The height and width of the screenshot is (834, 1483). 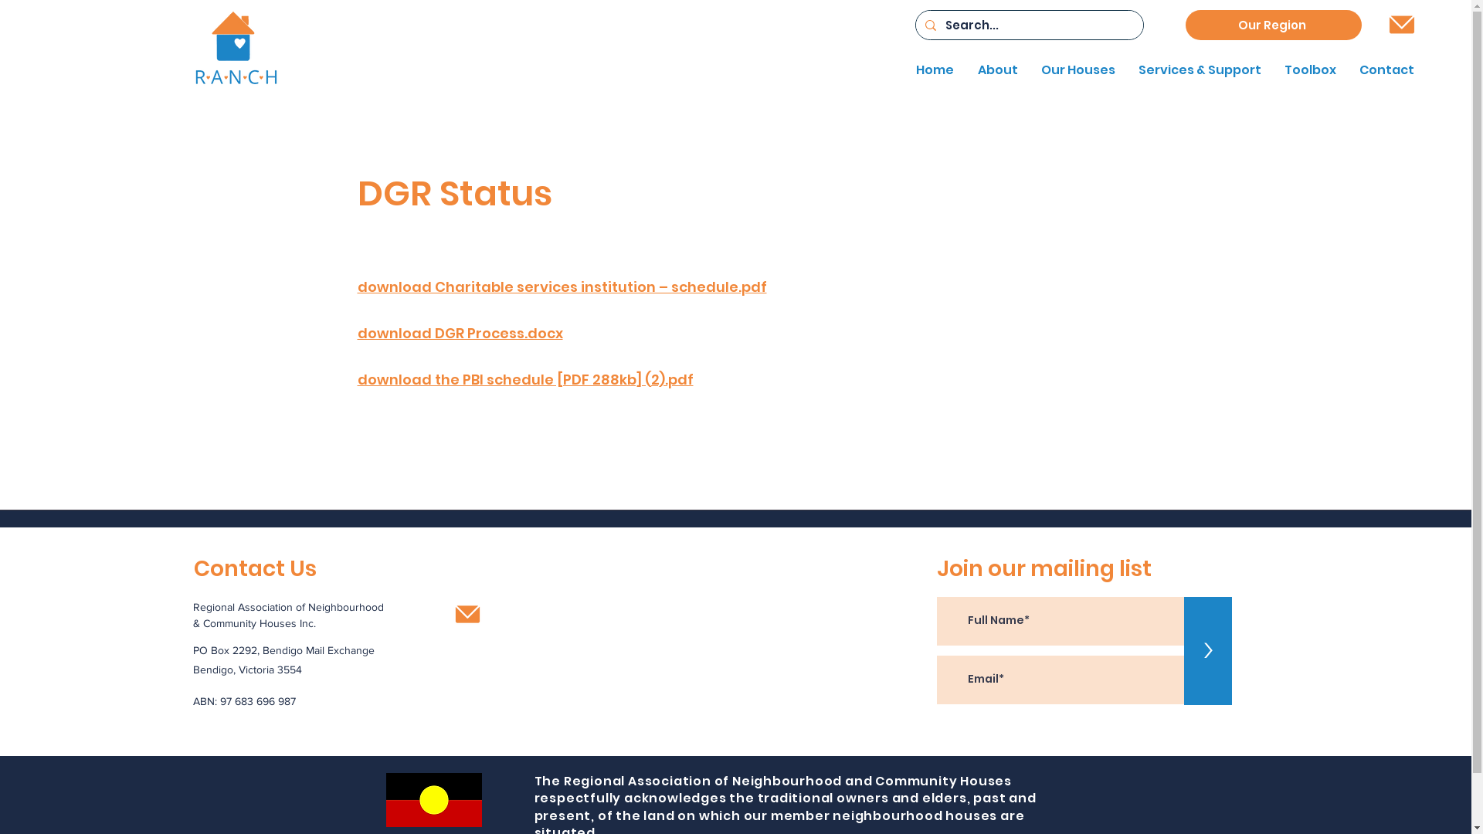 What do you see at coordinates (1383, 70) in the screenshot?
I see `Contact` at bounding box center [1383, 70].